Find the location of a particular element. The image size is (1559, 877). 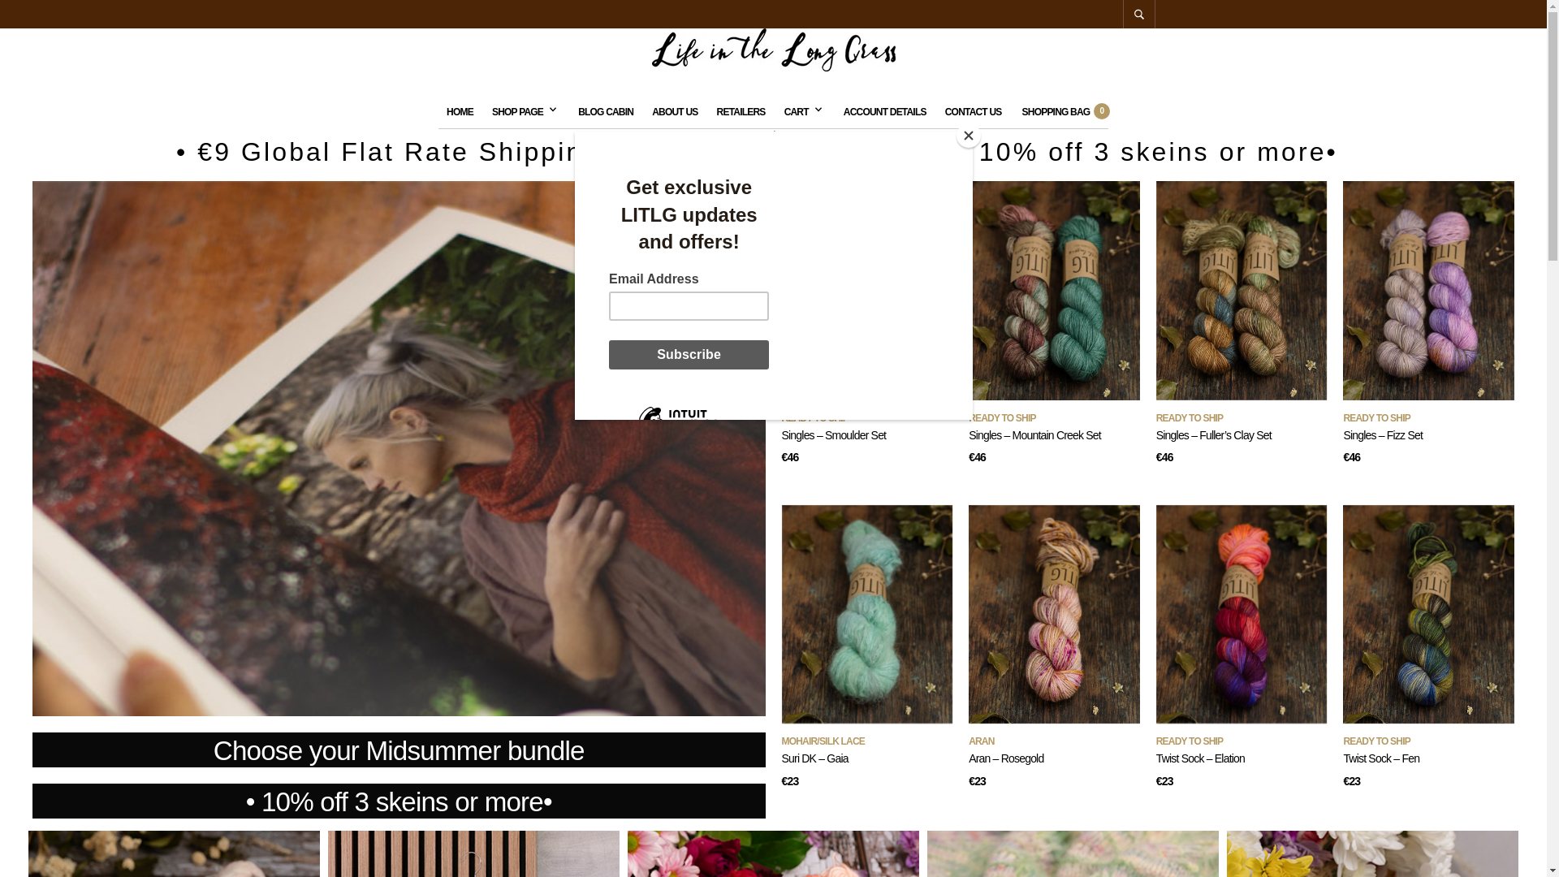

Choose your Midsummer bundle is located at coordinates (399, 750).